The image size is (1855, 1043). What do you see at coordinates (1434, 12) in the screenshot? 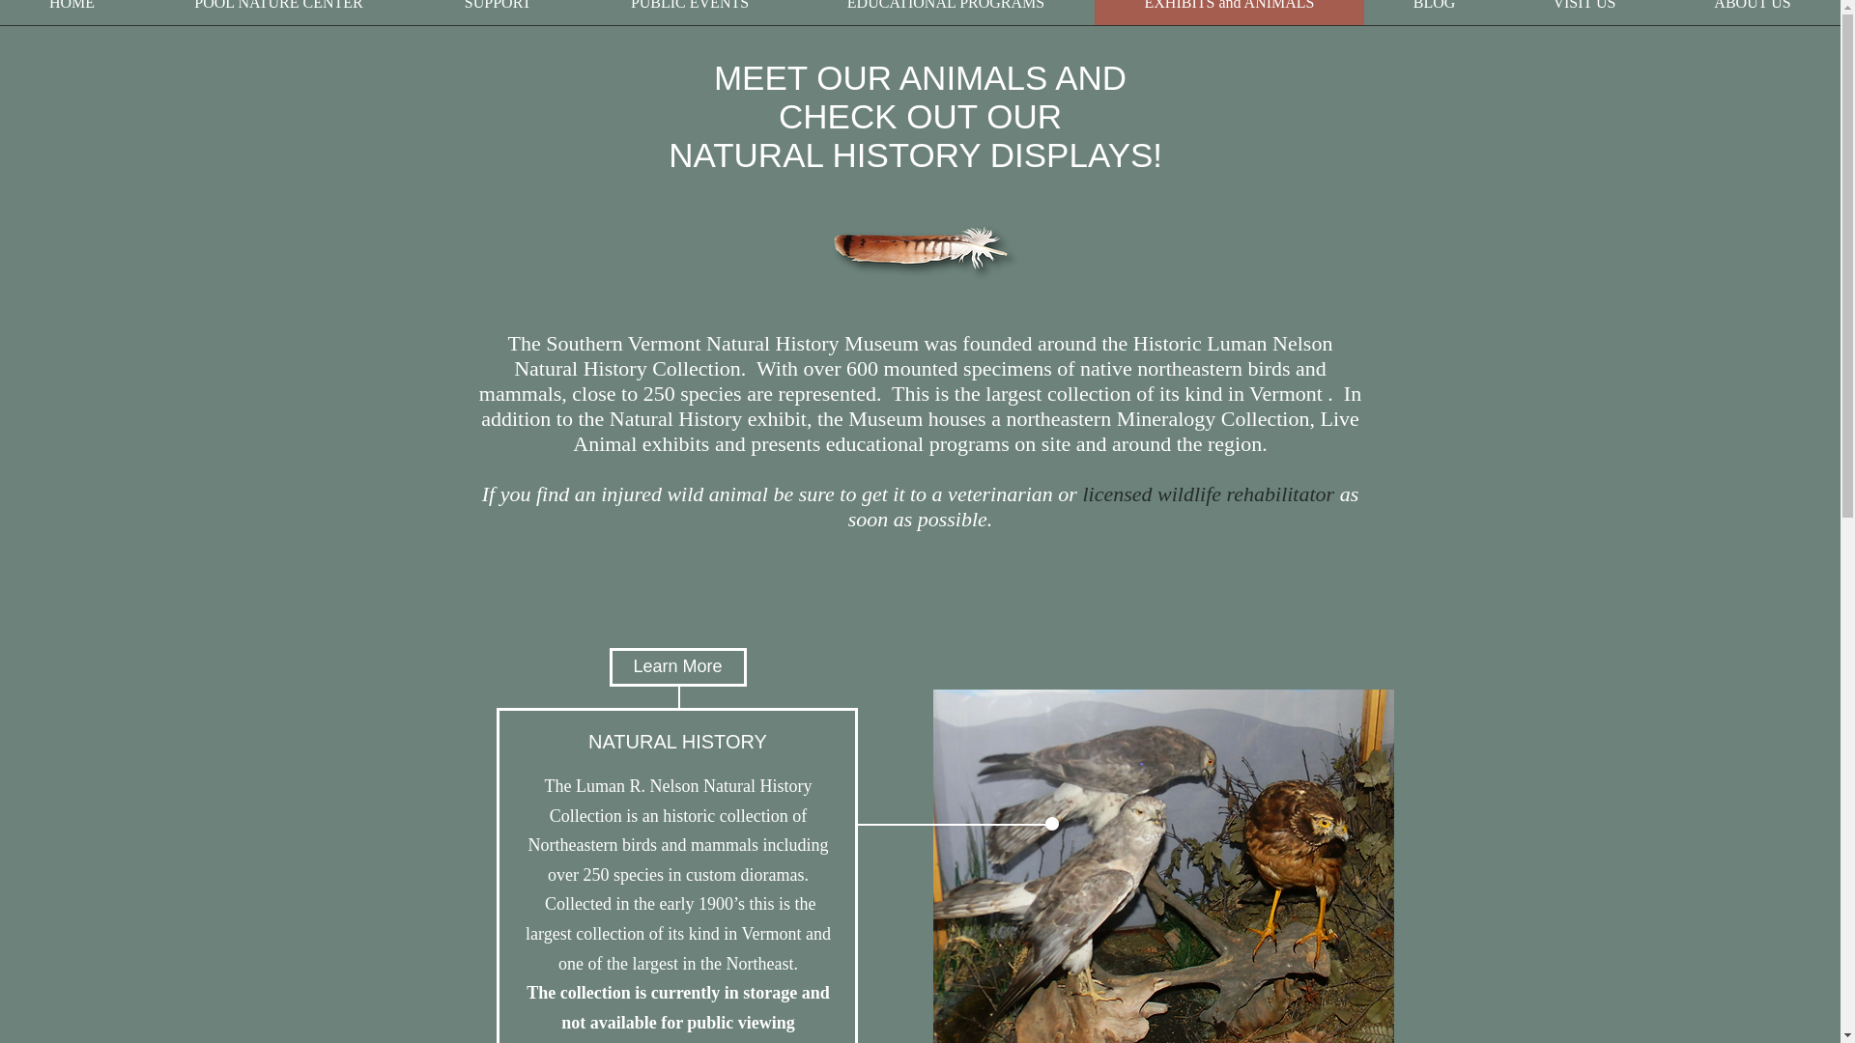
I see `BLOG` at bounding box center [1434, 12].